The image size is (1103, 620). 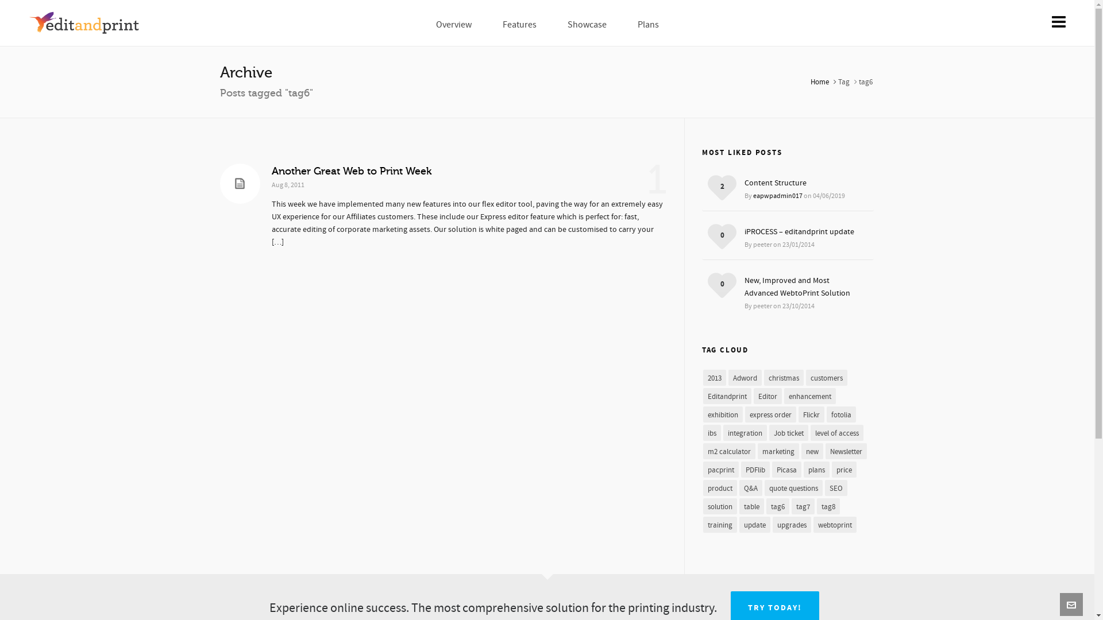 I want to click on Content Structure, so click(x=804, y=183).